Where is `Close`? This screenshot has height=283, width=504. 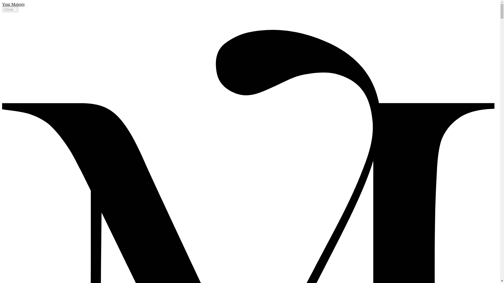 Close is located at coordinates (10, 9).